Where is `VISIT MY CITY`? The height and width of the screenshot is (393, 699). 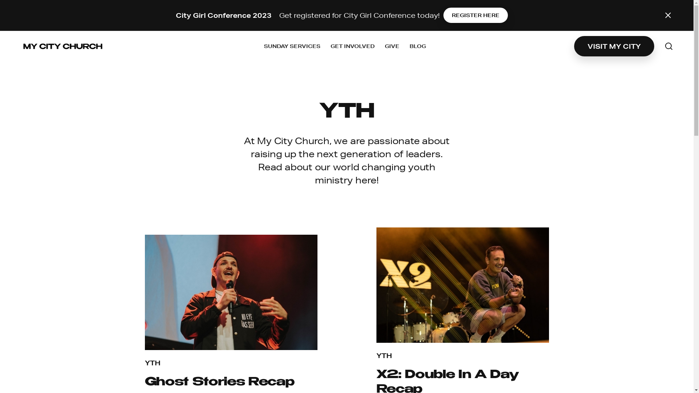 VISIT MY CITY is located at coordinates (614, 46).